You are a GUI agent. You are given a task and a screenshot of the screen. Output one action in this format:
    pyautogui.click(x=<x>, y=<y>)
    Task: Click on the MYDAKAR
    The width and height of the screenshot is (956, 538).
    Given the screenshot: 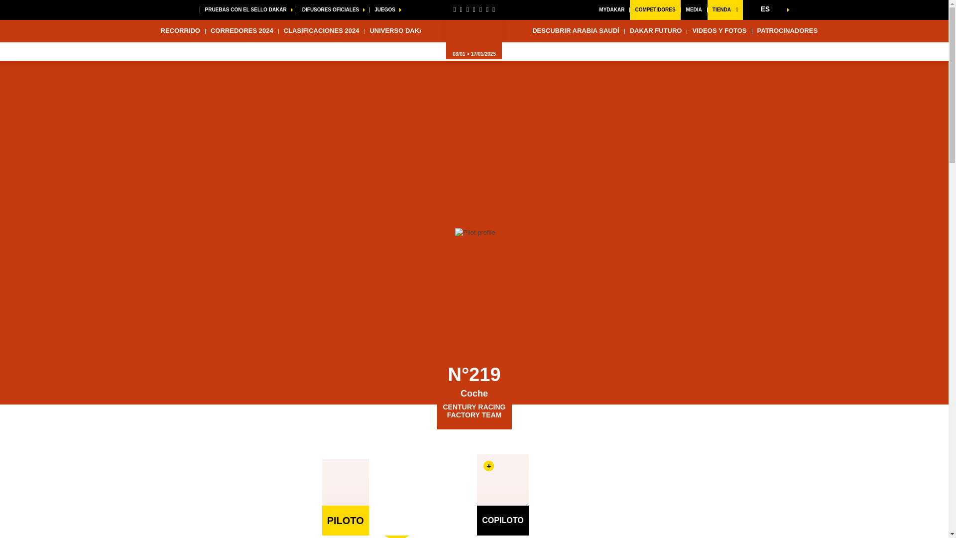 What is the action you would take?
    pyautogui.click(x=611, y=10)
    